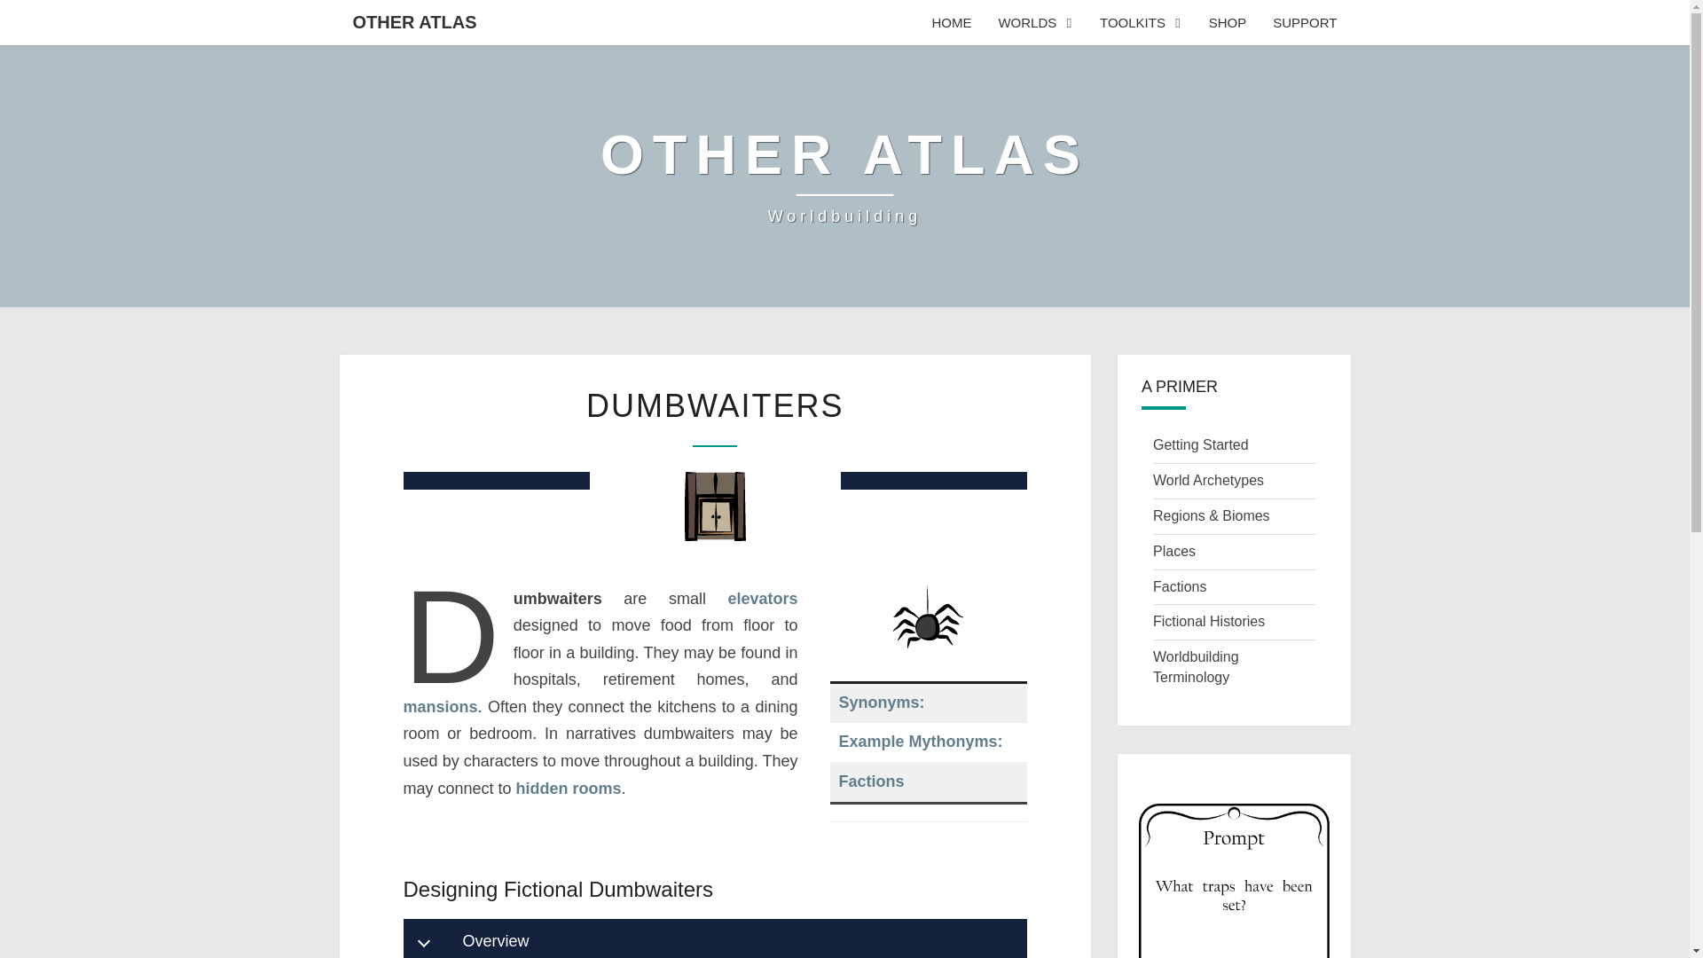 The image size is (1703, 958). Describe the element at coordinates (844, 177) in the screenshot. I see `elevators` at that location.